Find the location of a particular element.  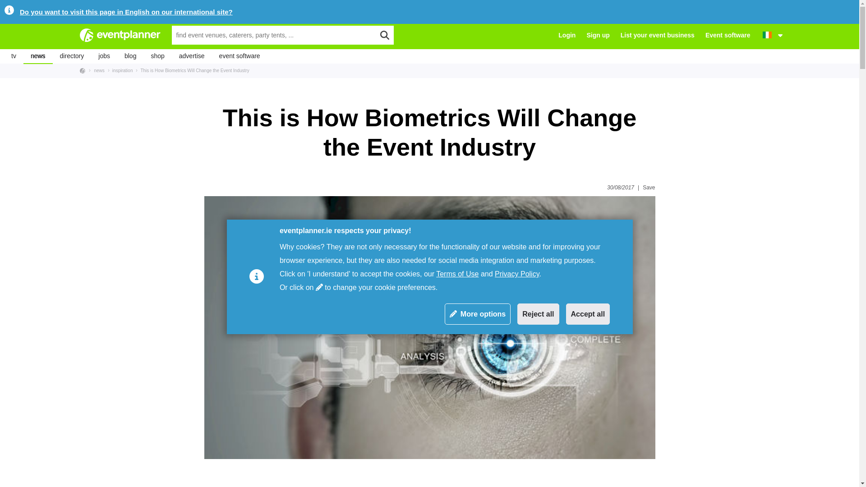

advertise is located at coordinates (192, 56).